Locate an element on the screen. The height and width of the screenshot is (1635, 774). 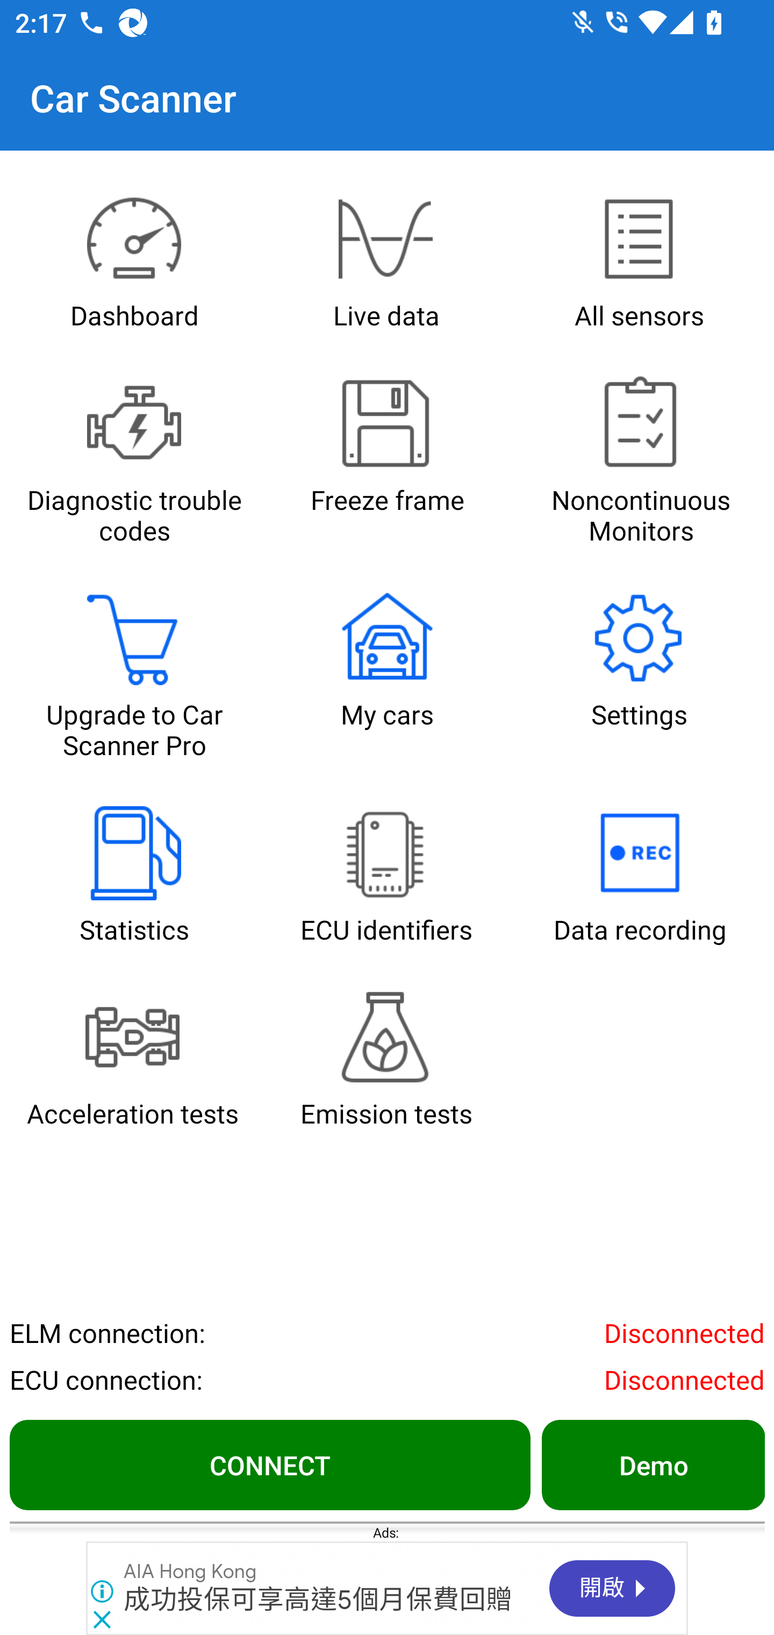
Demo is located at coordinates (653, 1465).